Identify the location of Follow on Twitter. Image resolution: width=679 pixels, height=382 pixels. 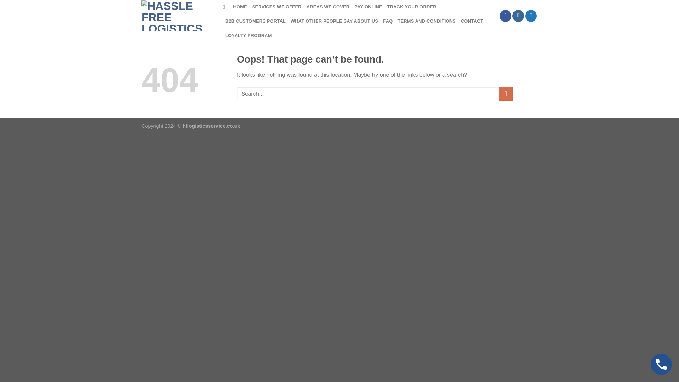
(531, 16).